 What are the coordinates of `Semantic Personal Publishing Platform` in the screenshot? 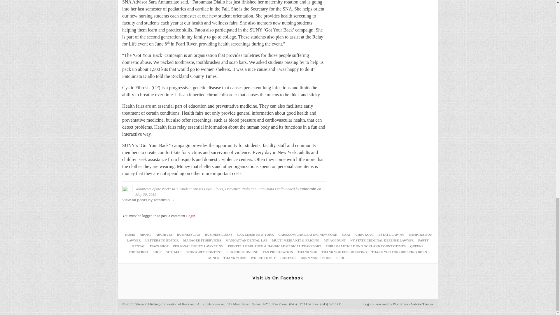 It's located at (391, 304).